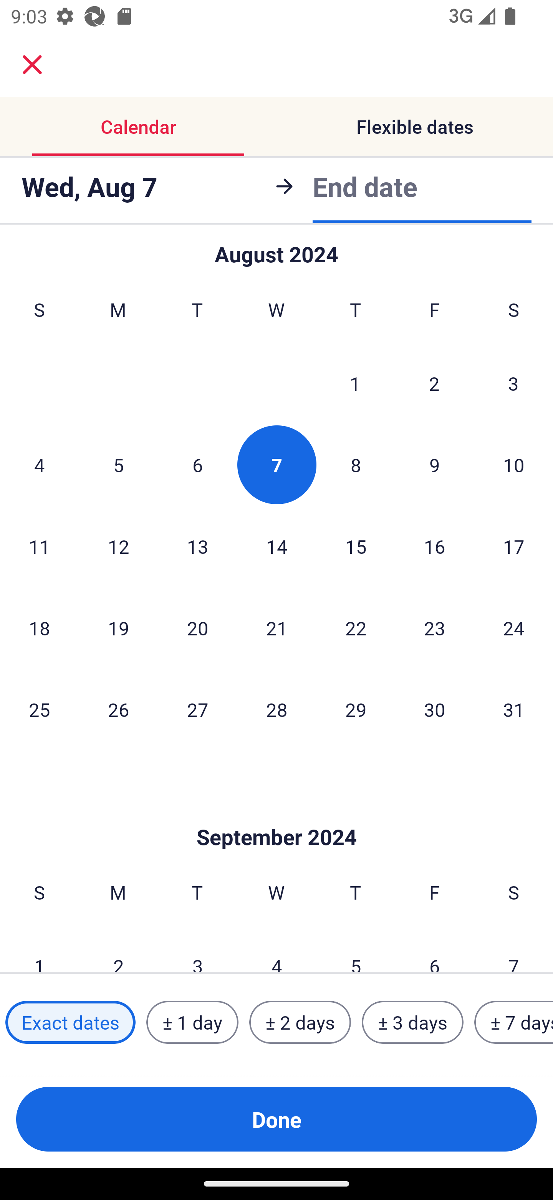 Image resolution: width=553 pixels, height=1200 pixels. I want to click on 21 Wednesday, August 21, 2024, so click(276, 627).